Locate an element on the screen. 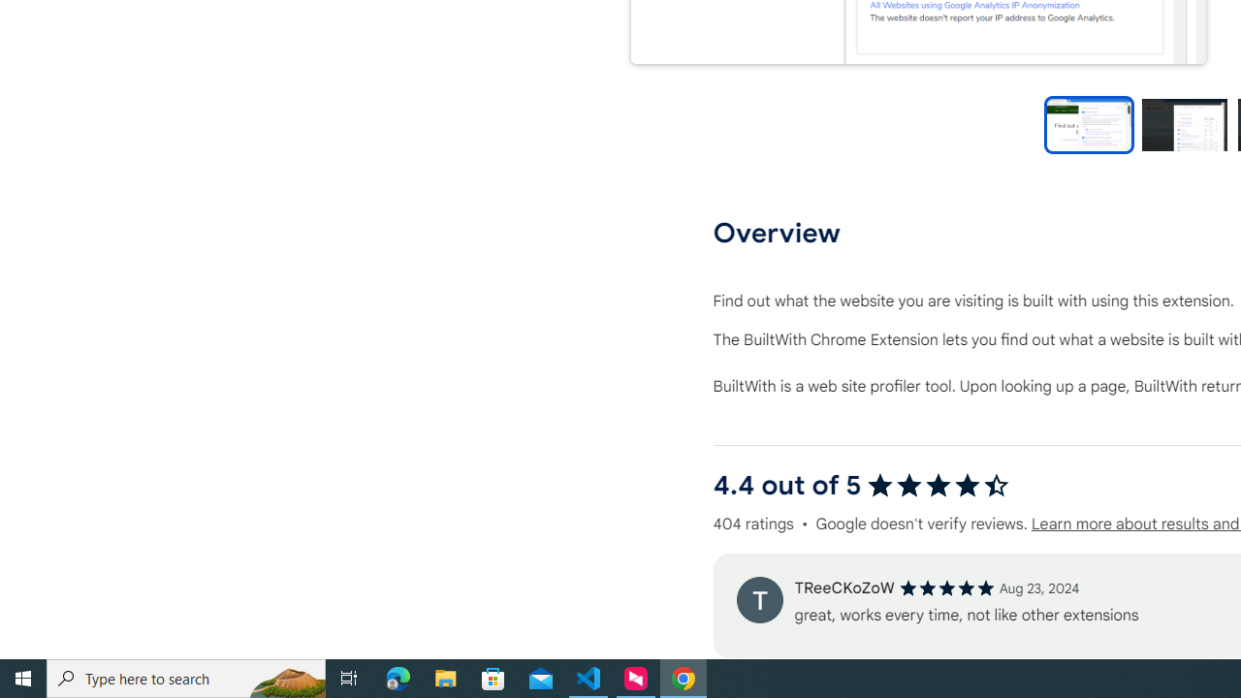  Preview slide 2 is located at coordinates (1184, 124).